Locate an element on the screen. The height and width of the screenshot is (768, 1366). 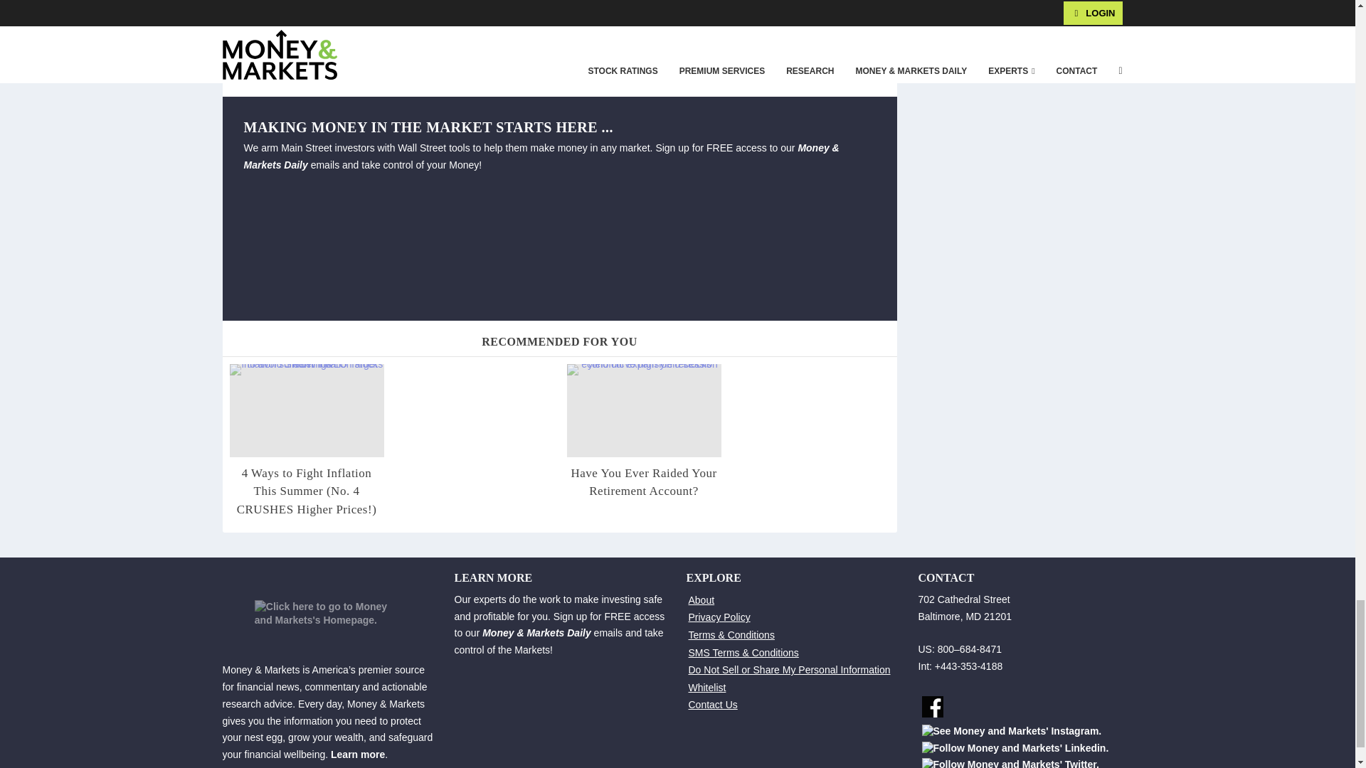
Have You Ever Raided Your Retirement Account? is located at coordinates (643, 410).